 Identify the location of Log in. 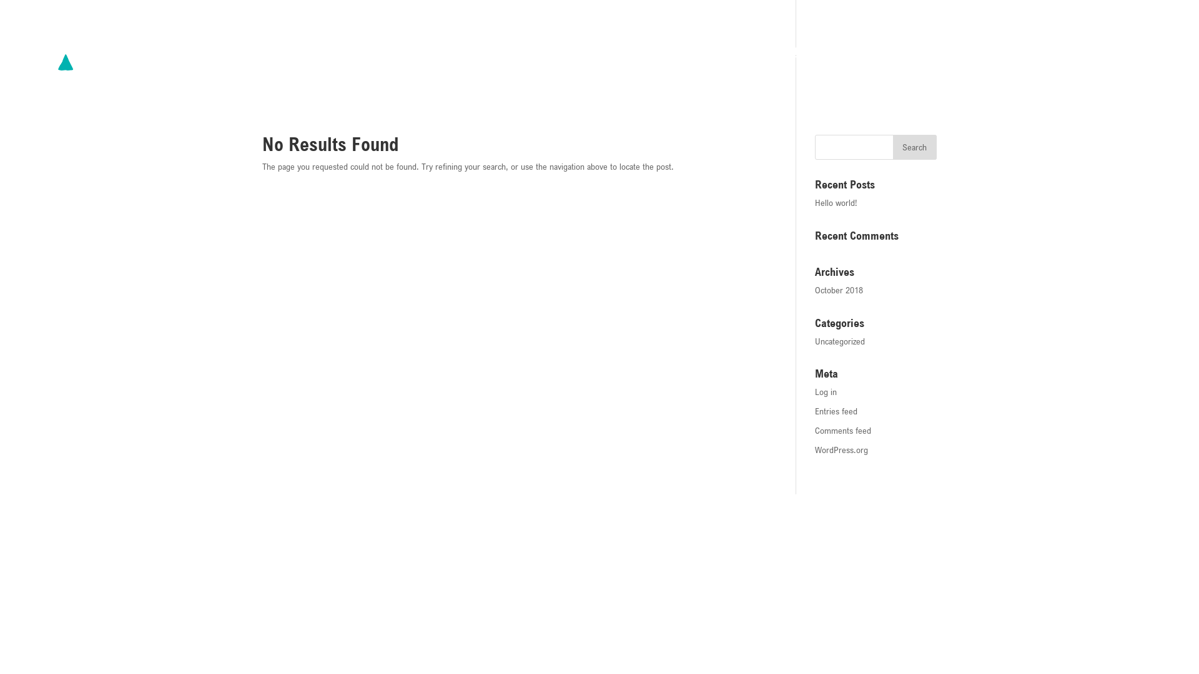
(826, 392).